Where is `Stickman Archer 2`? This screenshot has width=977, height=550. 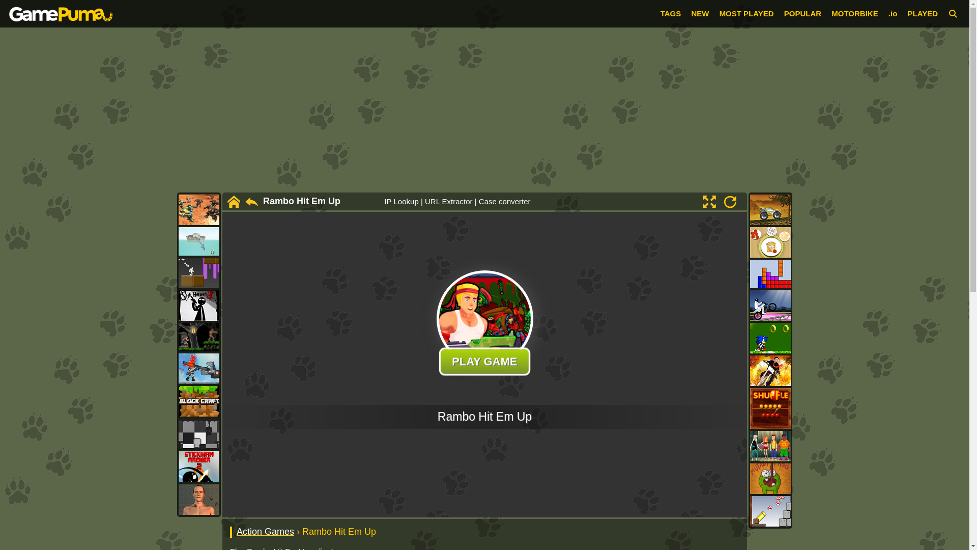
Stickman Archer 2 is located at coordinates (198, 466).